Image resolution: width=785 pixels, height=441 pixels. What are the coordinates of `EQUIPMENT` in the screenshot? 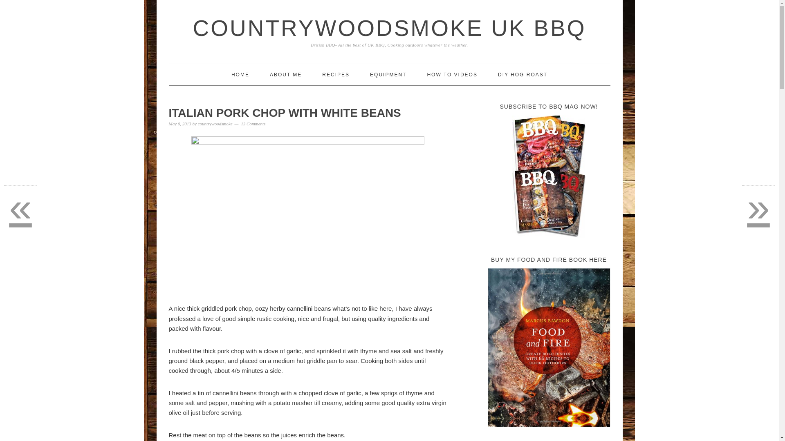 It's located at (388, 74).